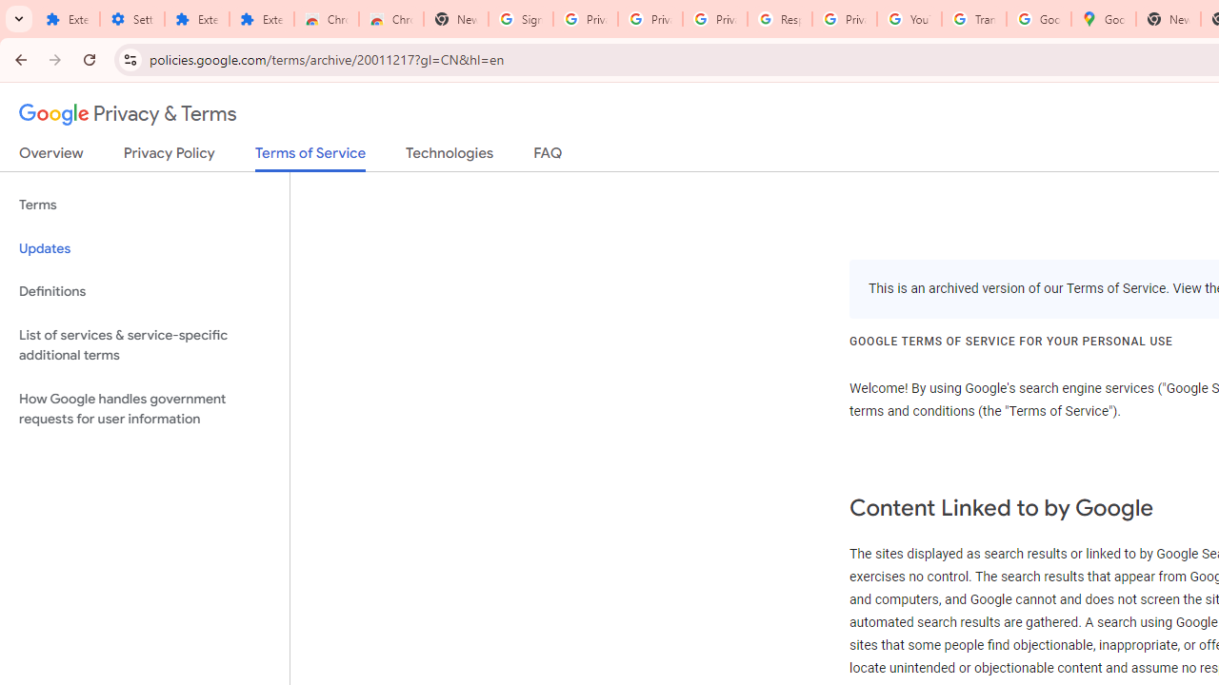 The width and height of the screenshot is (1219, 685). What do you see at coordinates (456, 19) in the screenshot?
I see `New Tab` at bounding box center [456, 19].